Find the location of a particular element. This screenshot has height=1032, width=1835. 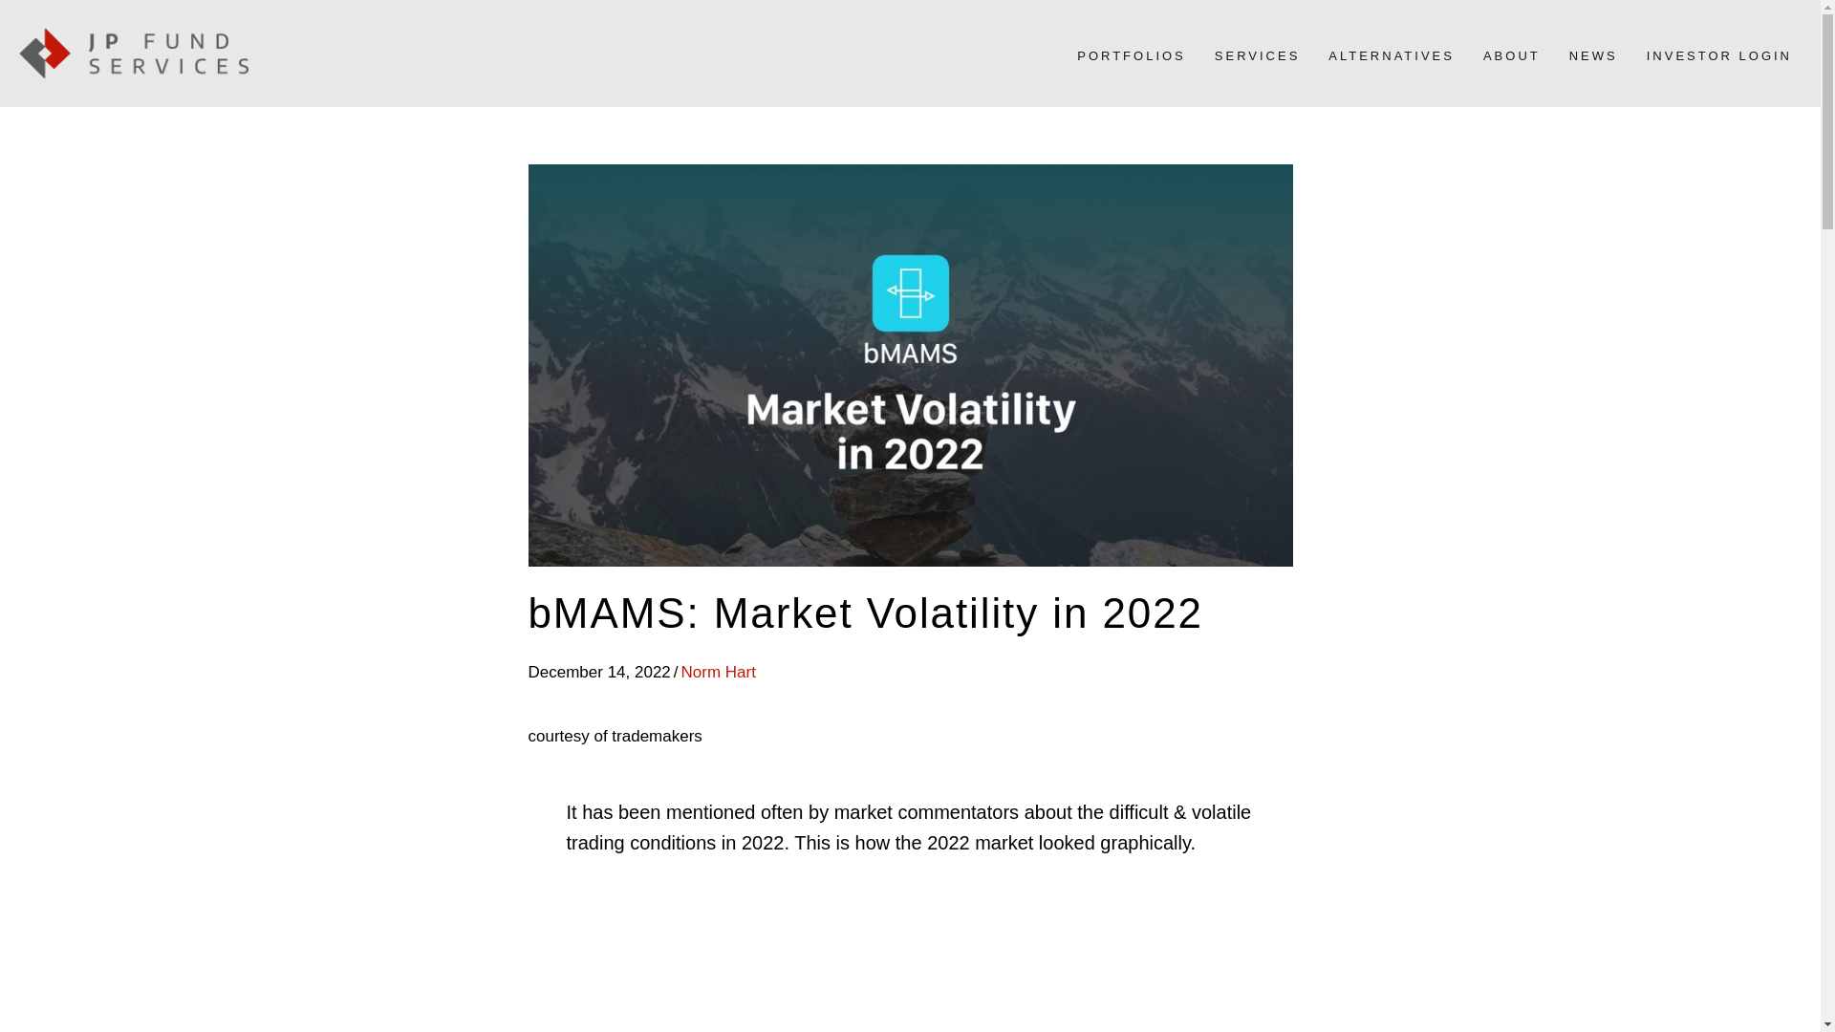

PORTFOLIOS is located at coordinates (1132, 55).